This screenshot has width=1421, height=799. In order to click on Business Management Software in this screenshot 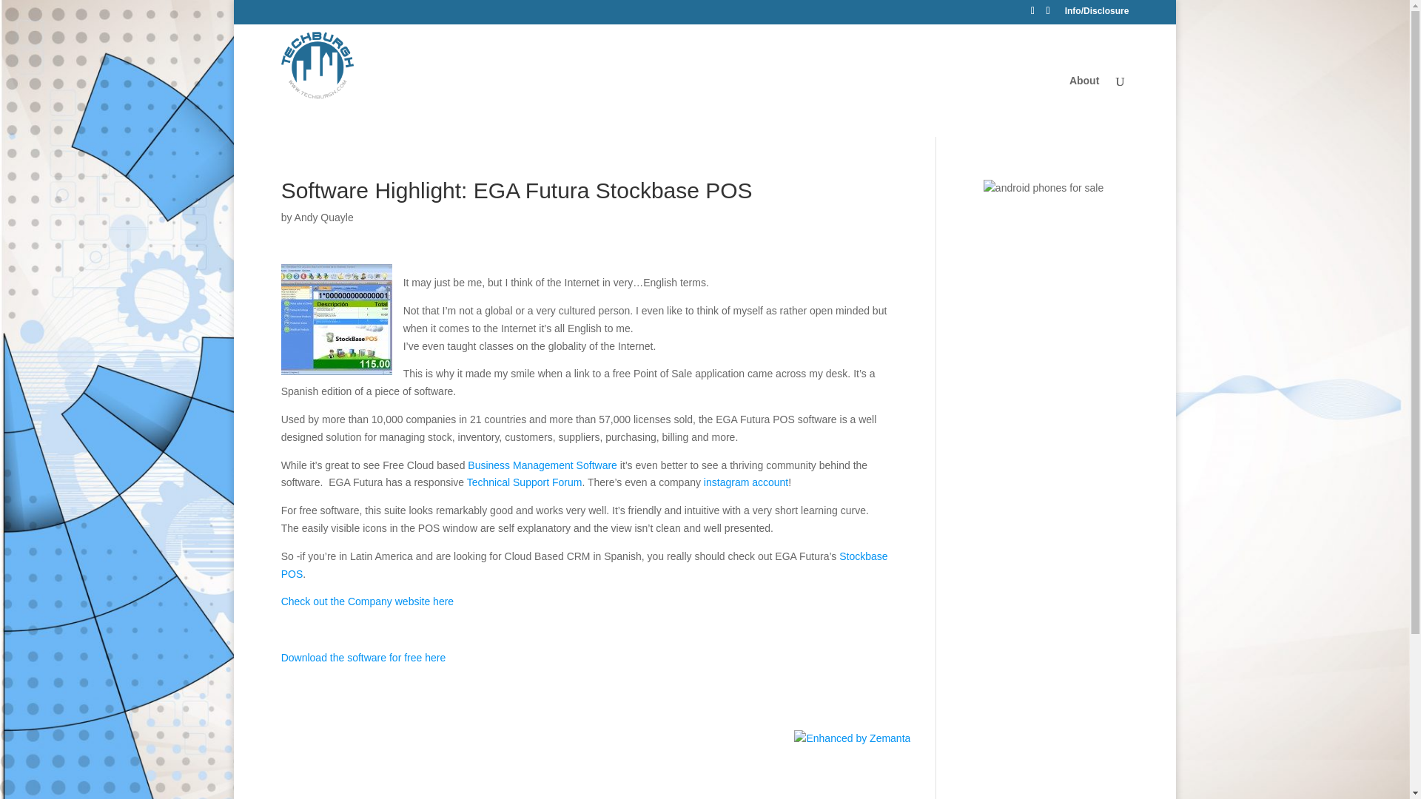, I will do `click(542, 465)`.